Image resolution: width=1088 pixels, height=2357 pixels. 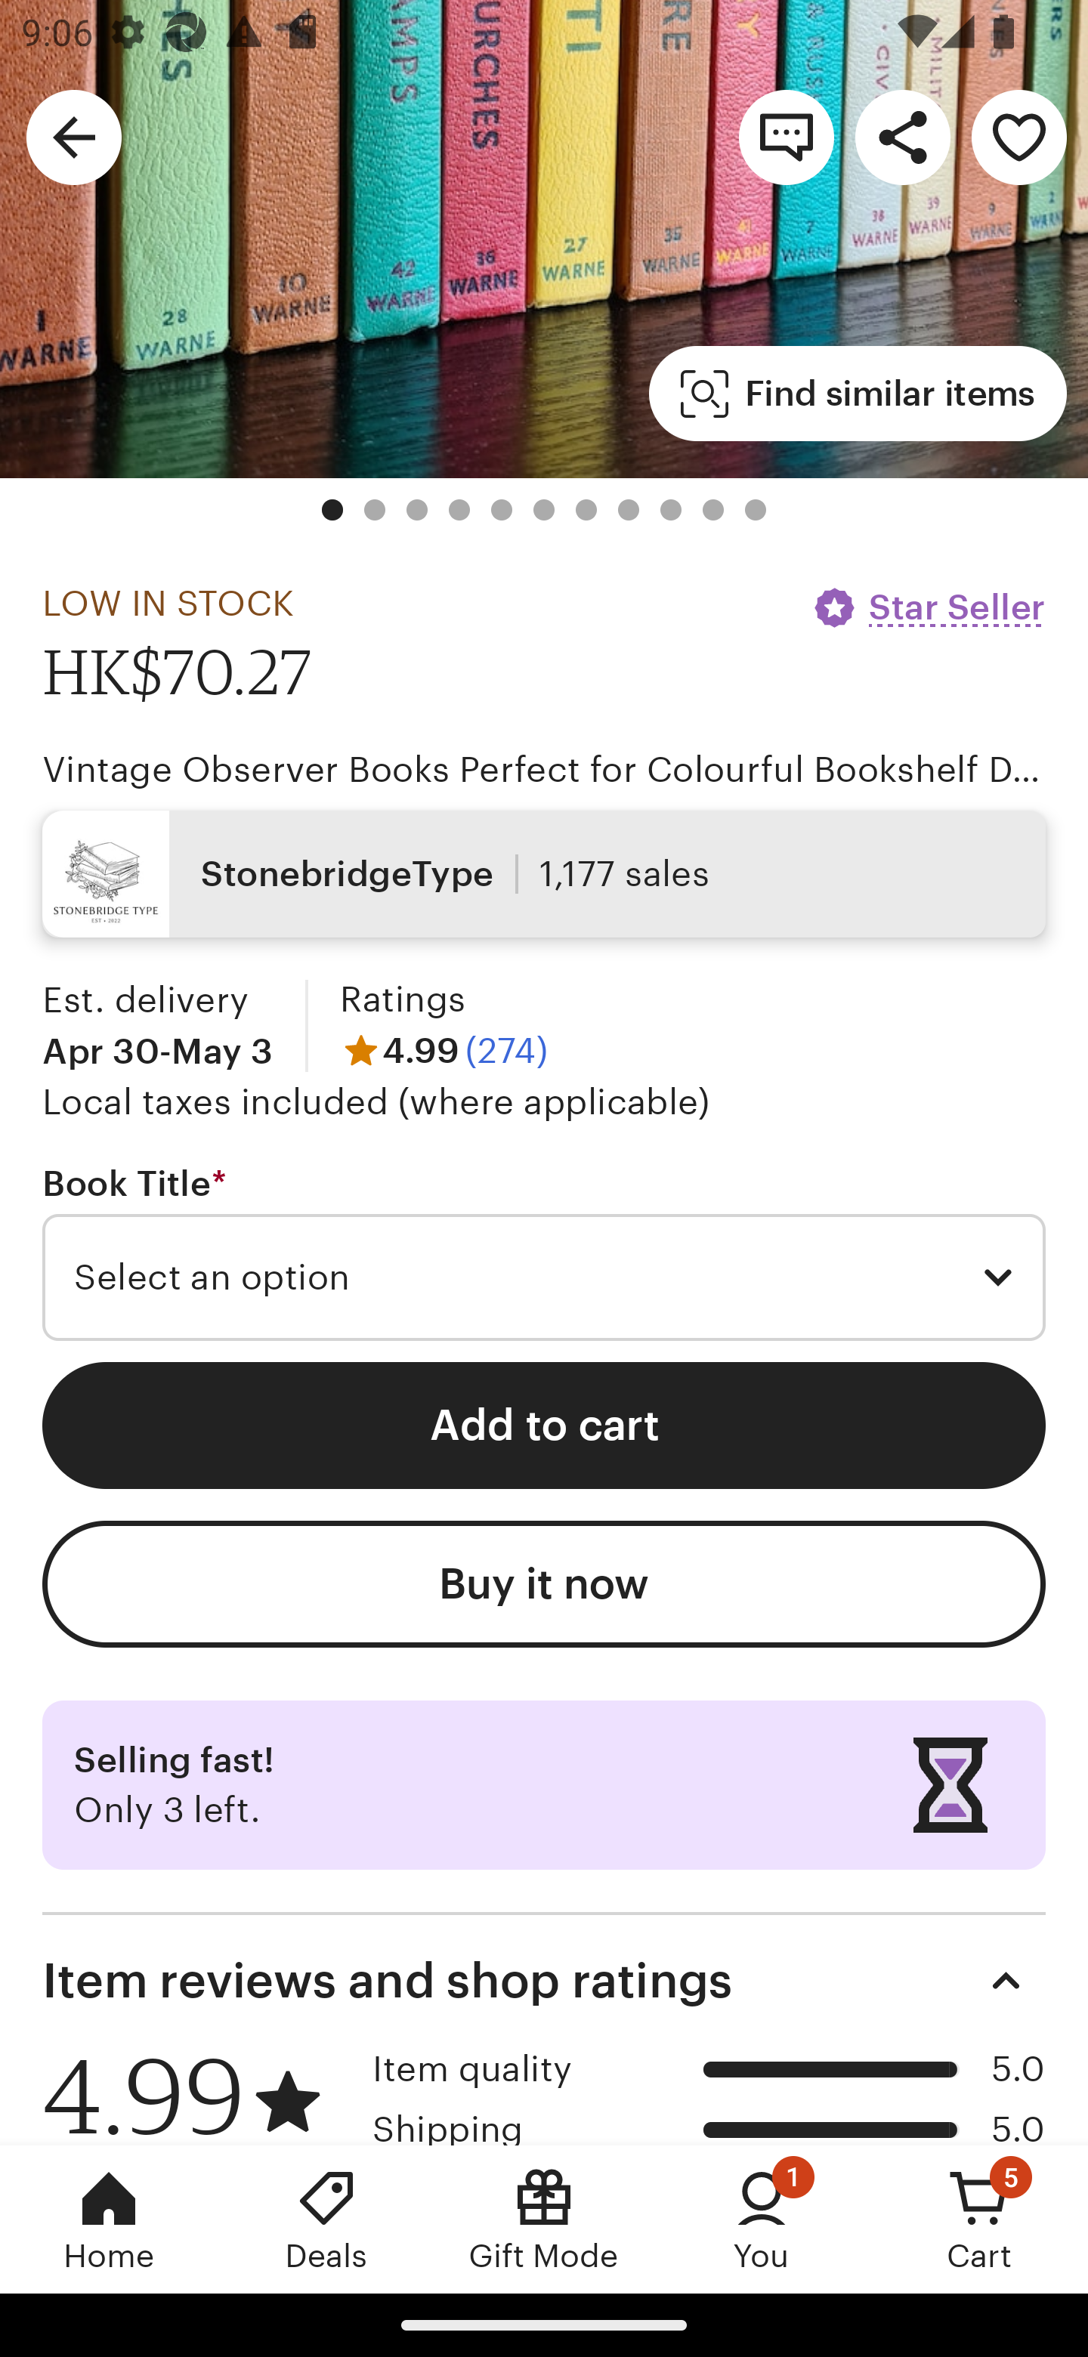 I want to click on Contact shop, so click(x=786, y=136).